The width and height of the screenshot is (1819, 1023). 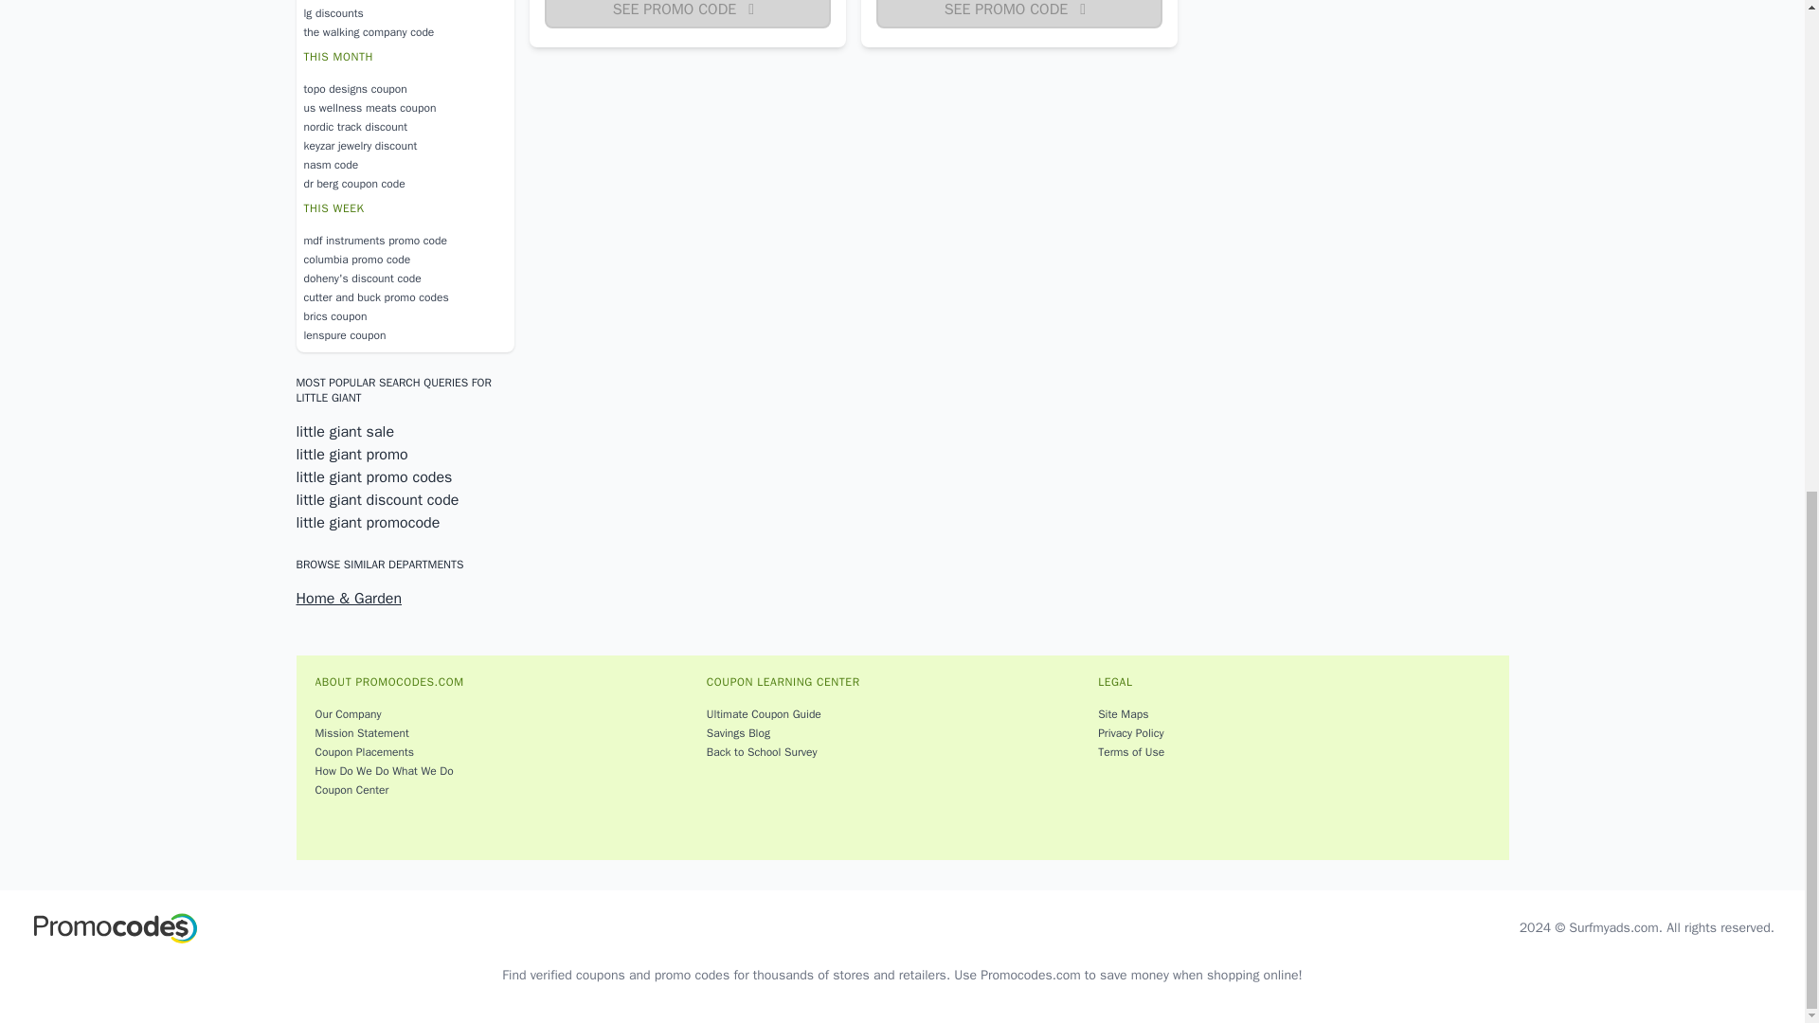 What do you see at coordinates (404, 297) in the screenshot?
I see `cutter and buck promo codes` at bounding box center [404, 297].